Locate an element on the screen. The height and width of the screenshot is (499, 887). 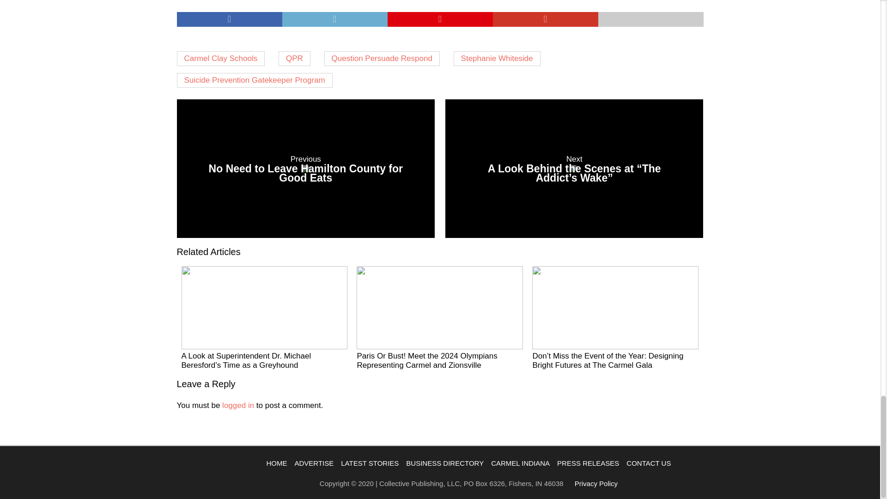
Send this article to a friend is located at coordinates (305, 168).